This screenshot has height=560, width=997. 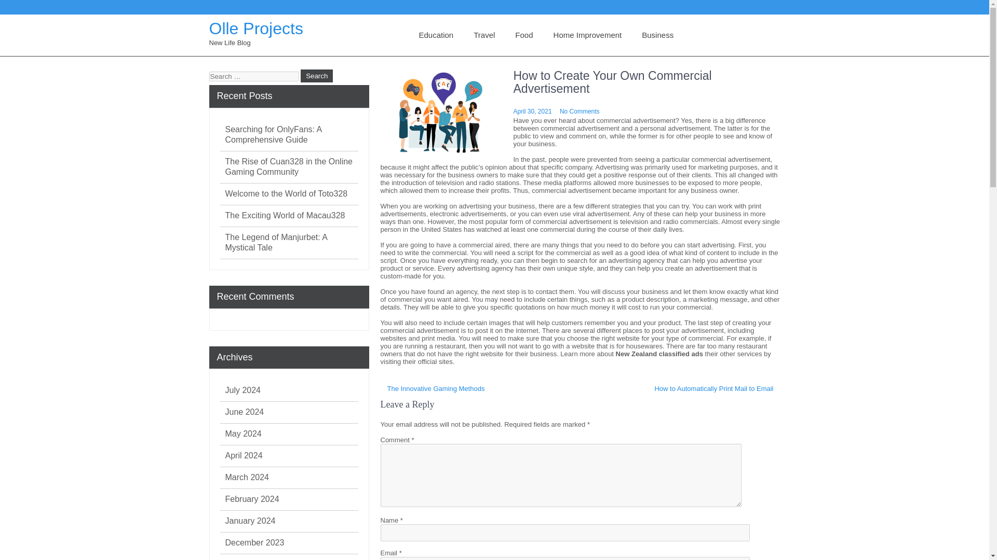 I want to click on April 2024, so click(x=244, y=455).